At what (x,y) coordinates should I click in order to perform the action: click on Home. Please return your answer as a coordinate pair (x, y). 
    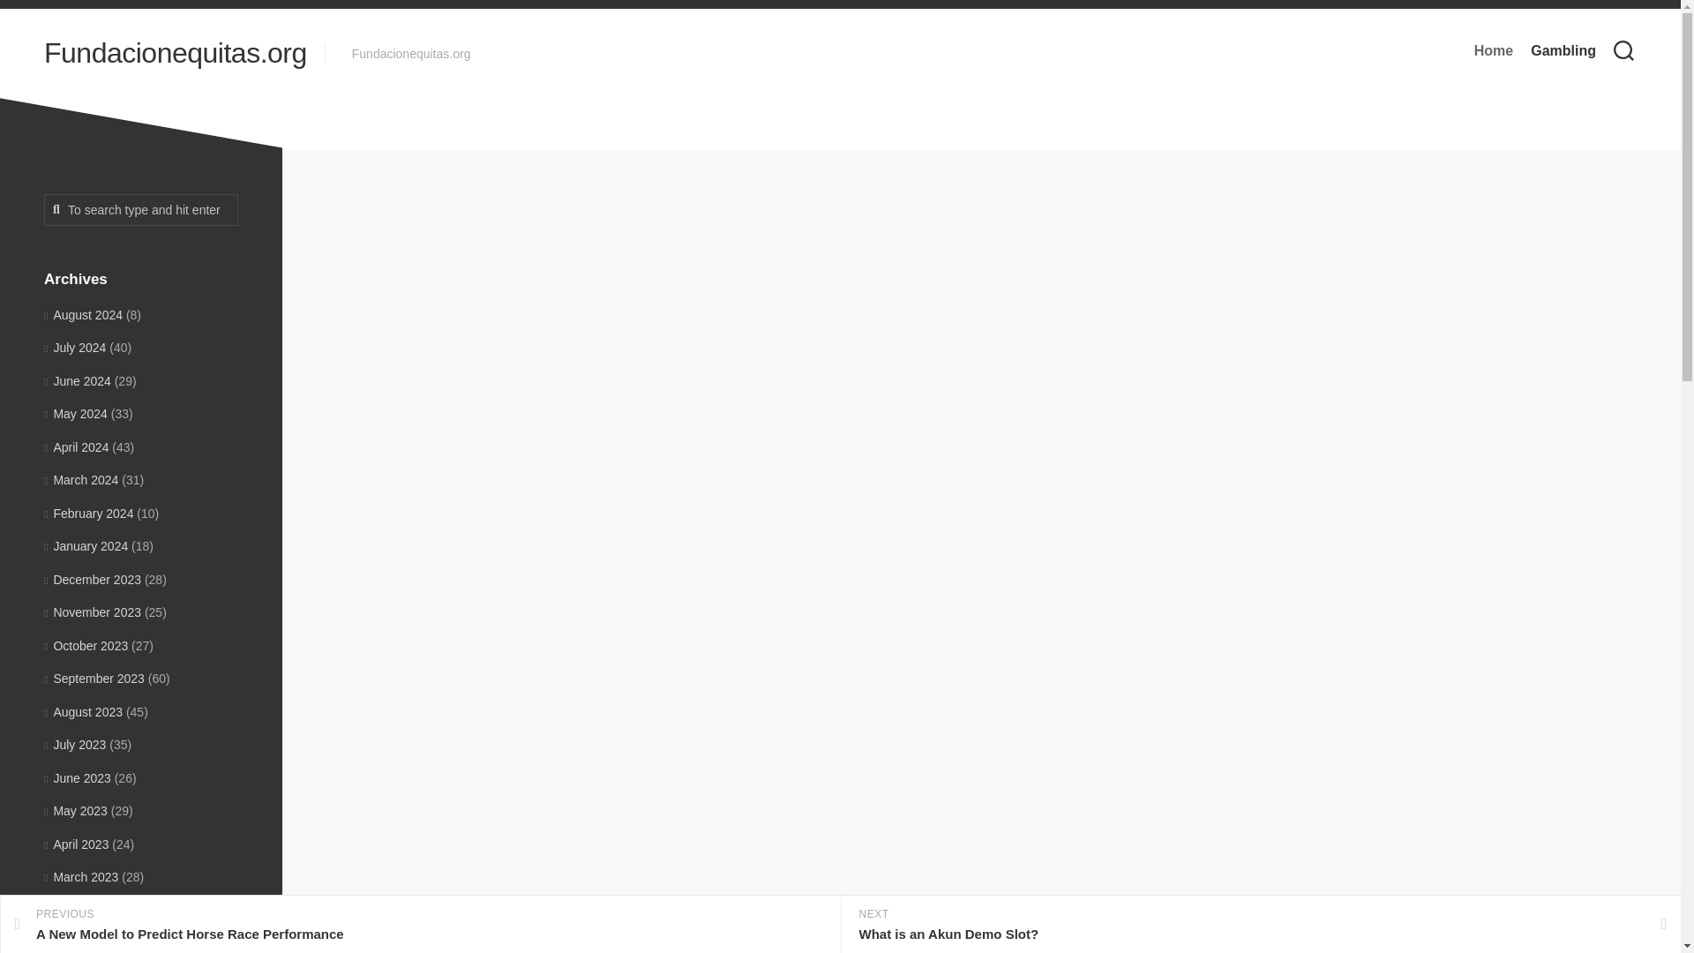
    Looking at the image, I should click on (175, 53).